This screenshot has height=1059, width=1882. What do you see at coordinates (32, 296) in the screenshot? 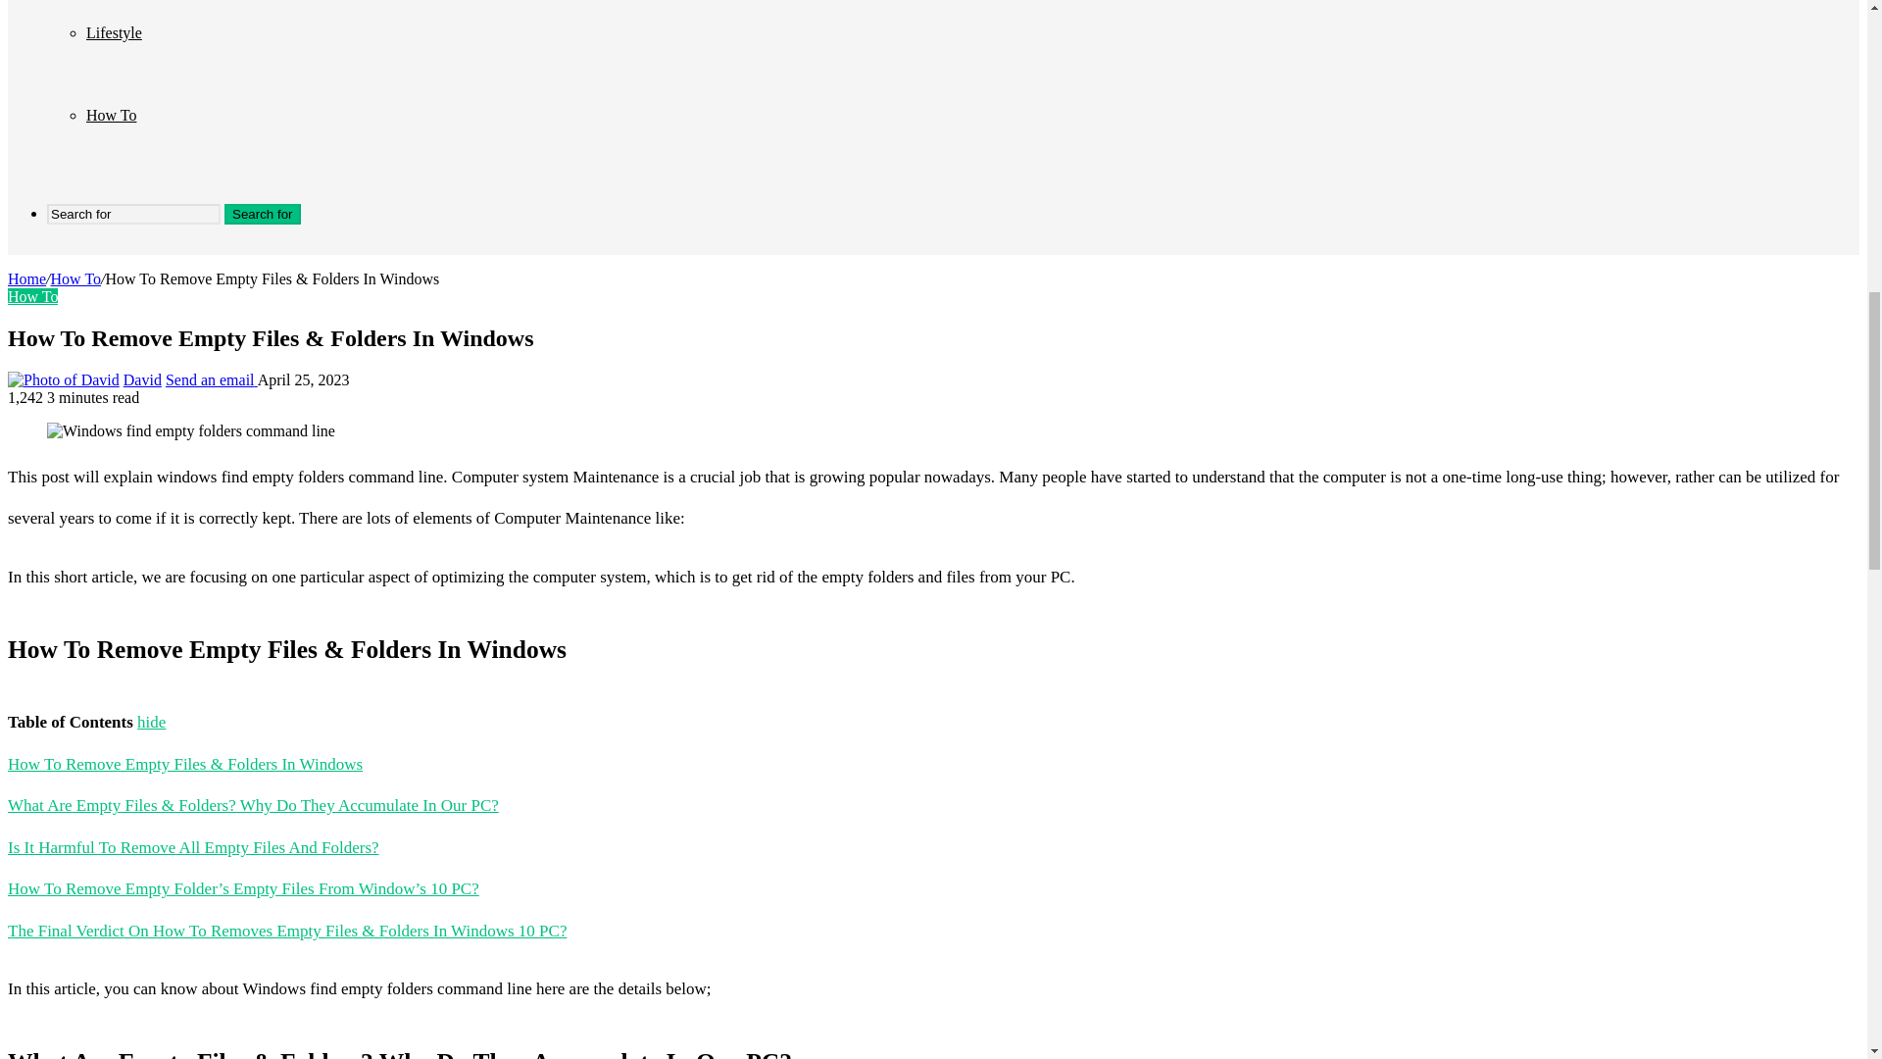
I see `How To` at bounding box center [32, 296].